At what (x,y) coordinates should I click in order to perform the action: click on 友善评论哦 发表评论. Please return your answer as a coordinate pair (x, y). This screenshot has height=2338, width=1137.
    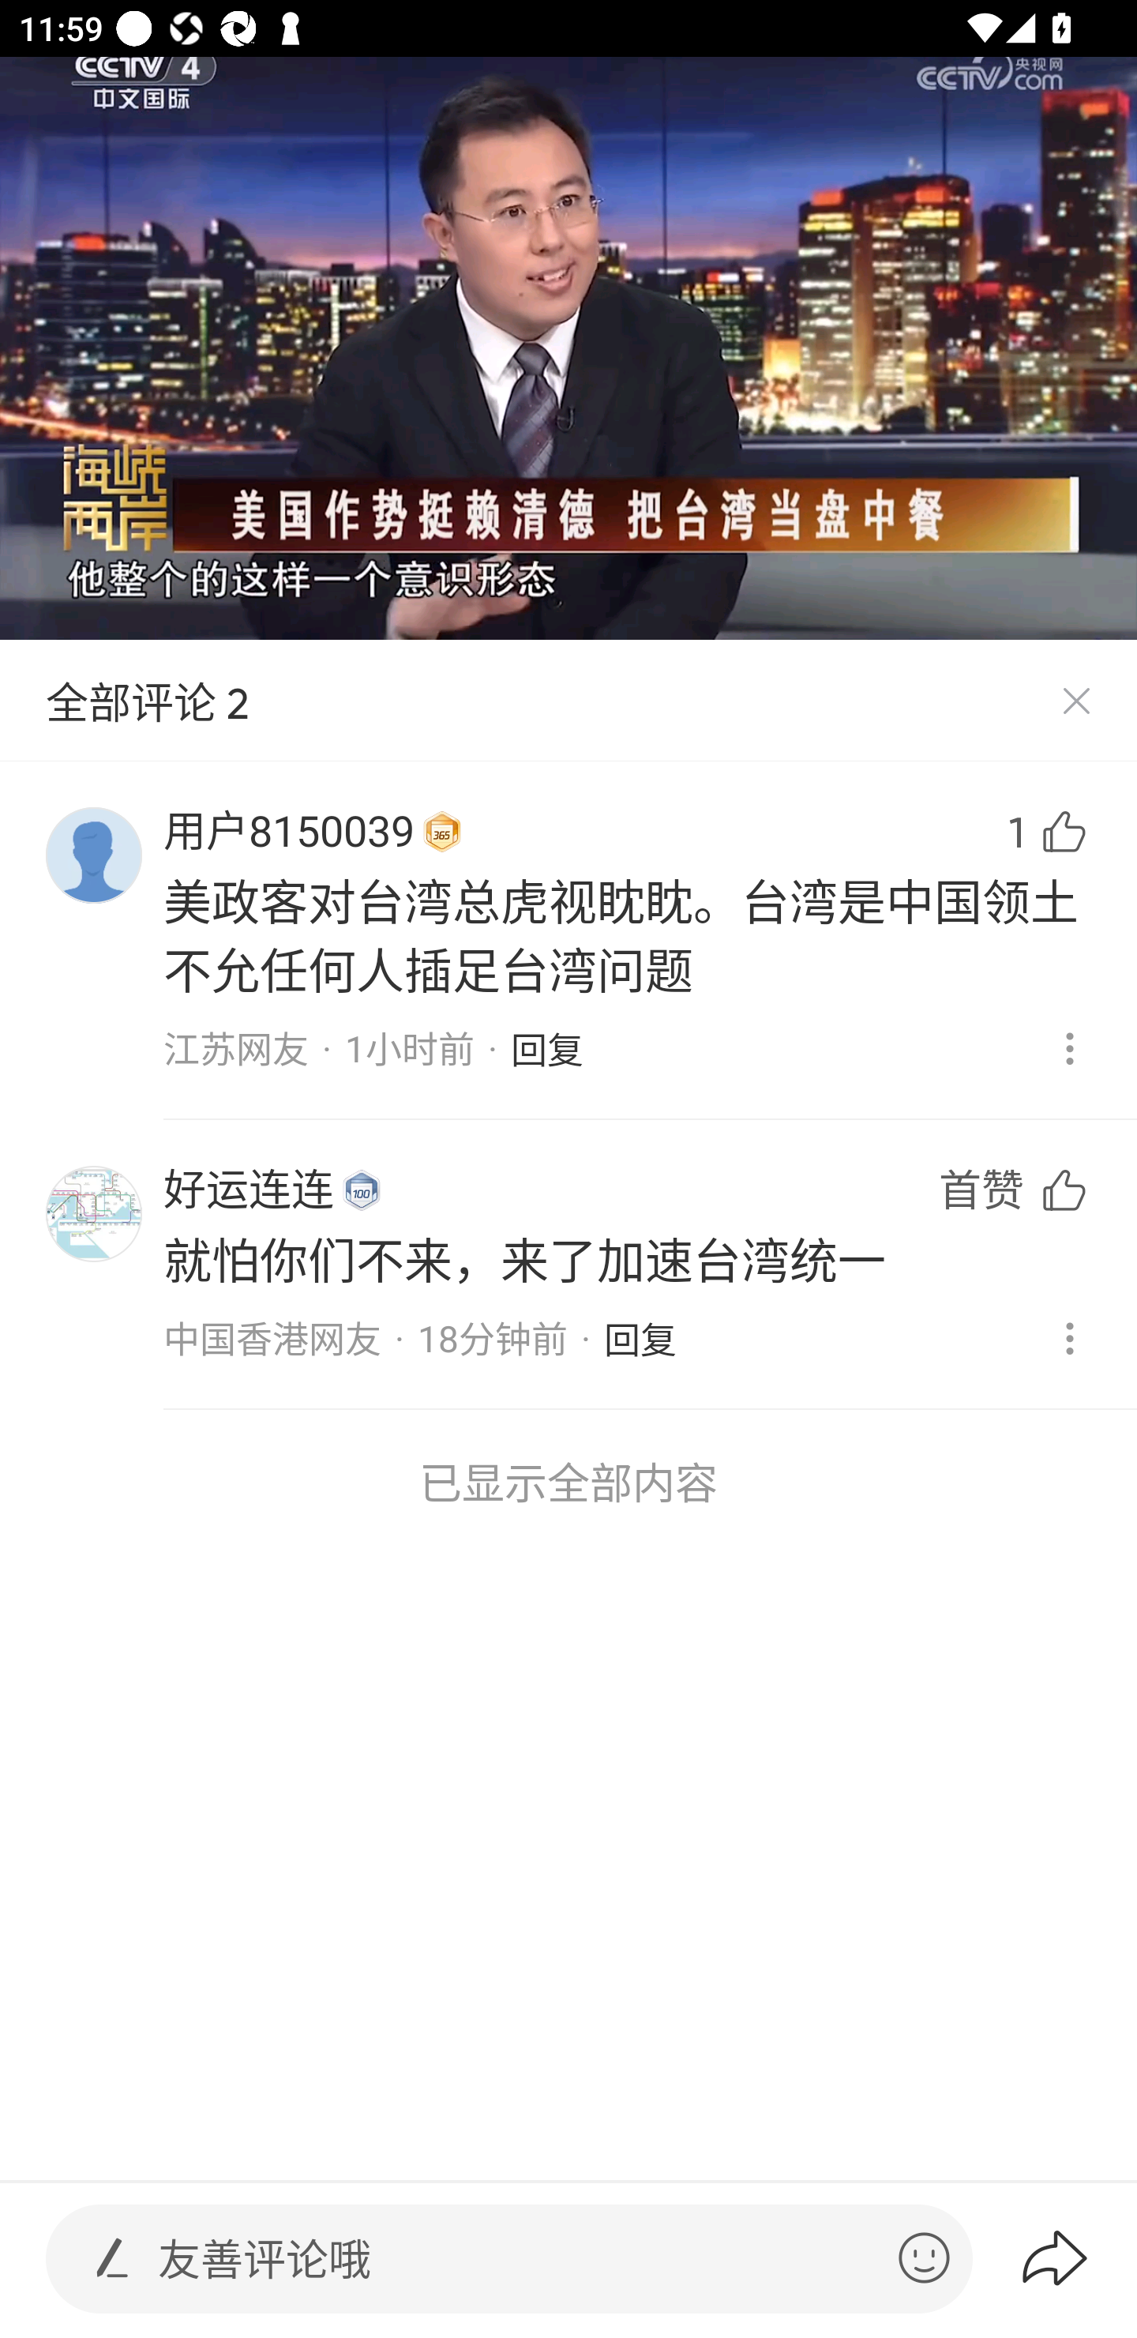
    Looking at the image, I should click on (516, 2259).